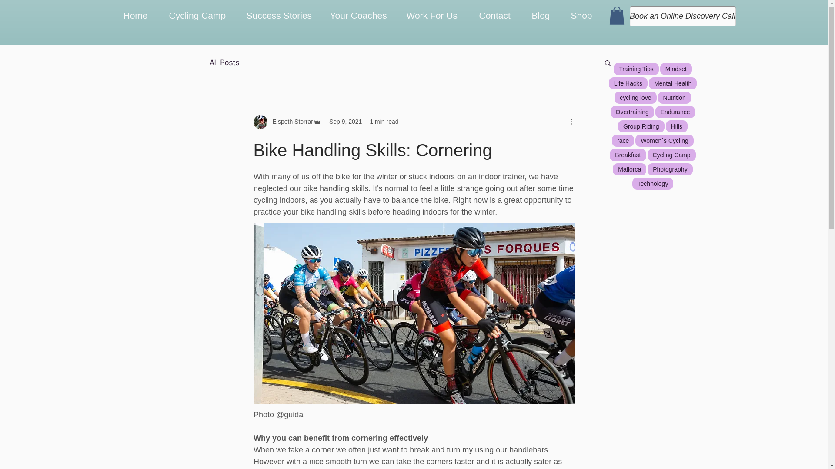 The image size is (835, 469). Describe the element at coordinates (201, 15) in the screenshot. I see `Cycling Camp` at that location.